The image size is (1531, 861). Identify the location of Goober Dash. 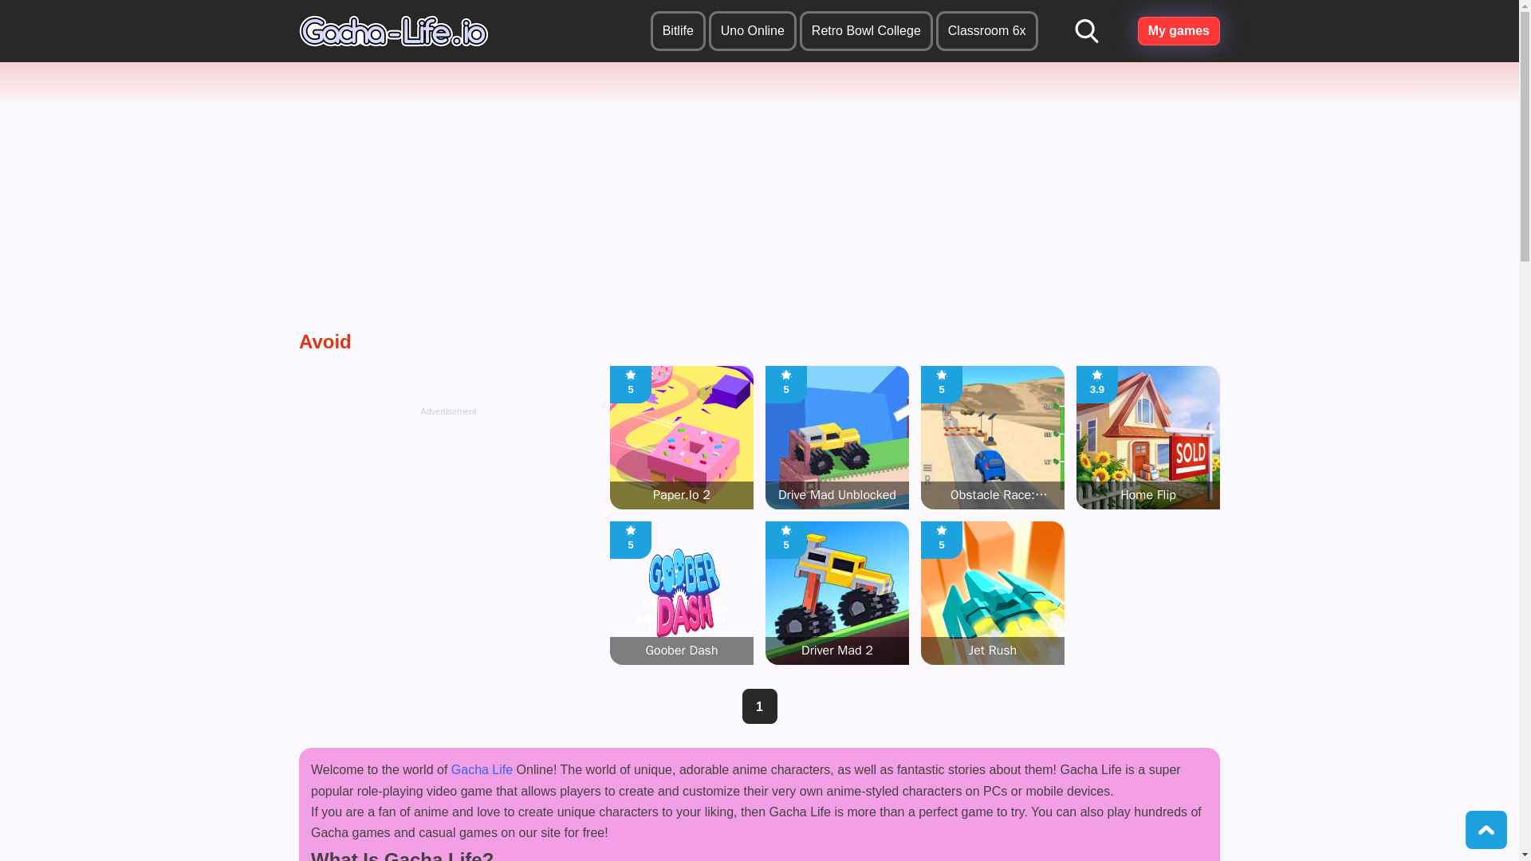
(630, 530).